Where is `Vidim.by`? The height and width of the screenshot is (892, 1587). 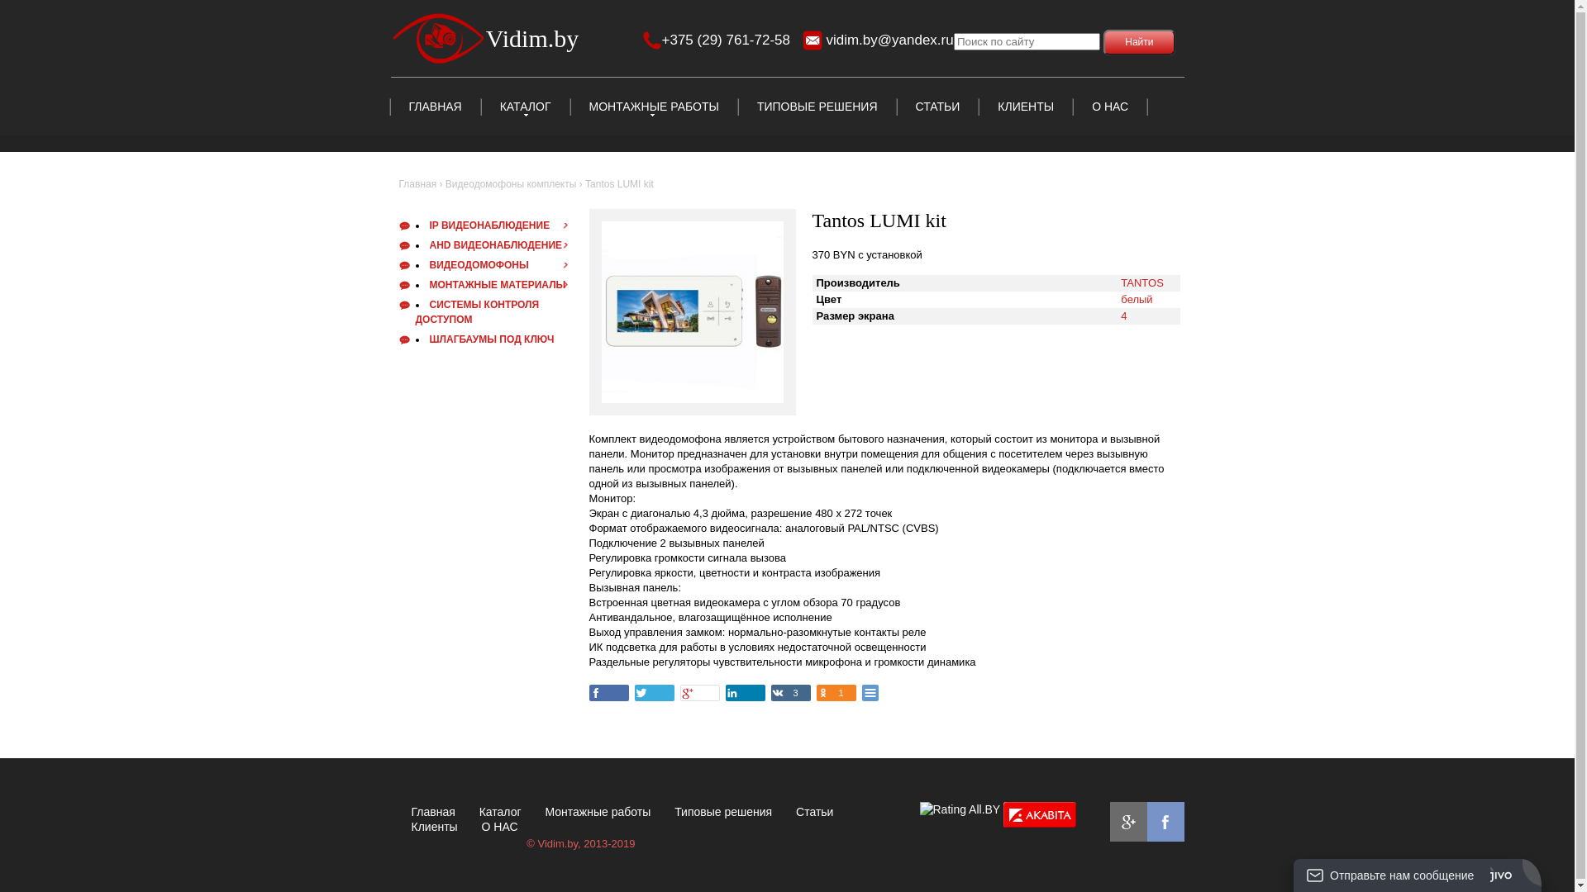
Vidim.by is located at coordinates (485, 38).